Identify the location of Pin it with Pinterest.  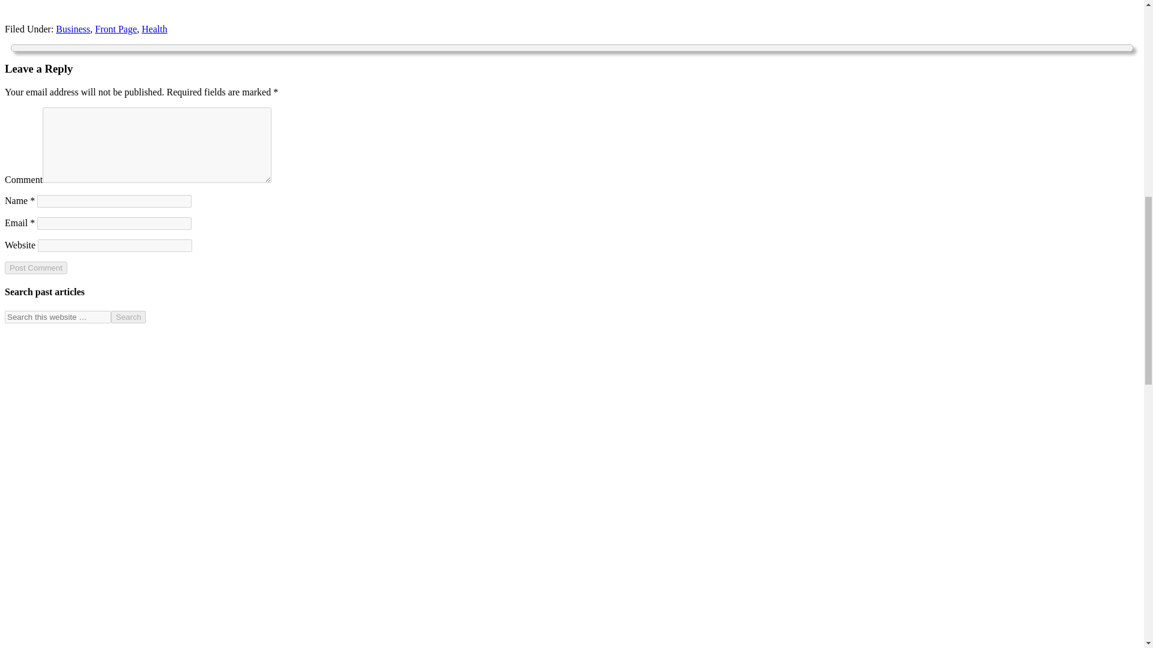
(147, 6).